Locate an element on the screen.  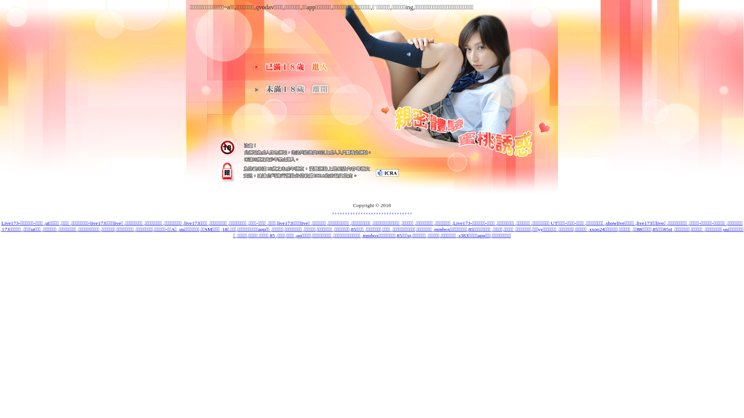
. is located at coordinates (341, 211).